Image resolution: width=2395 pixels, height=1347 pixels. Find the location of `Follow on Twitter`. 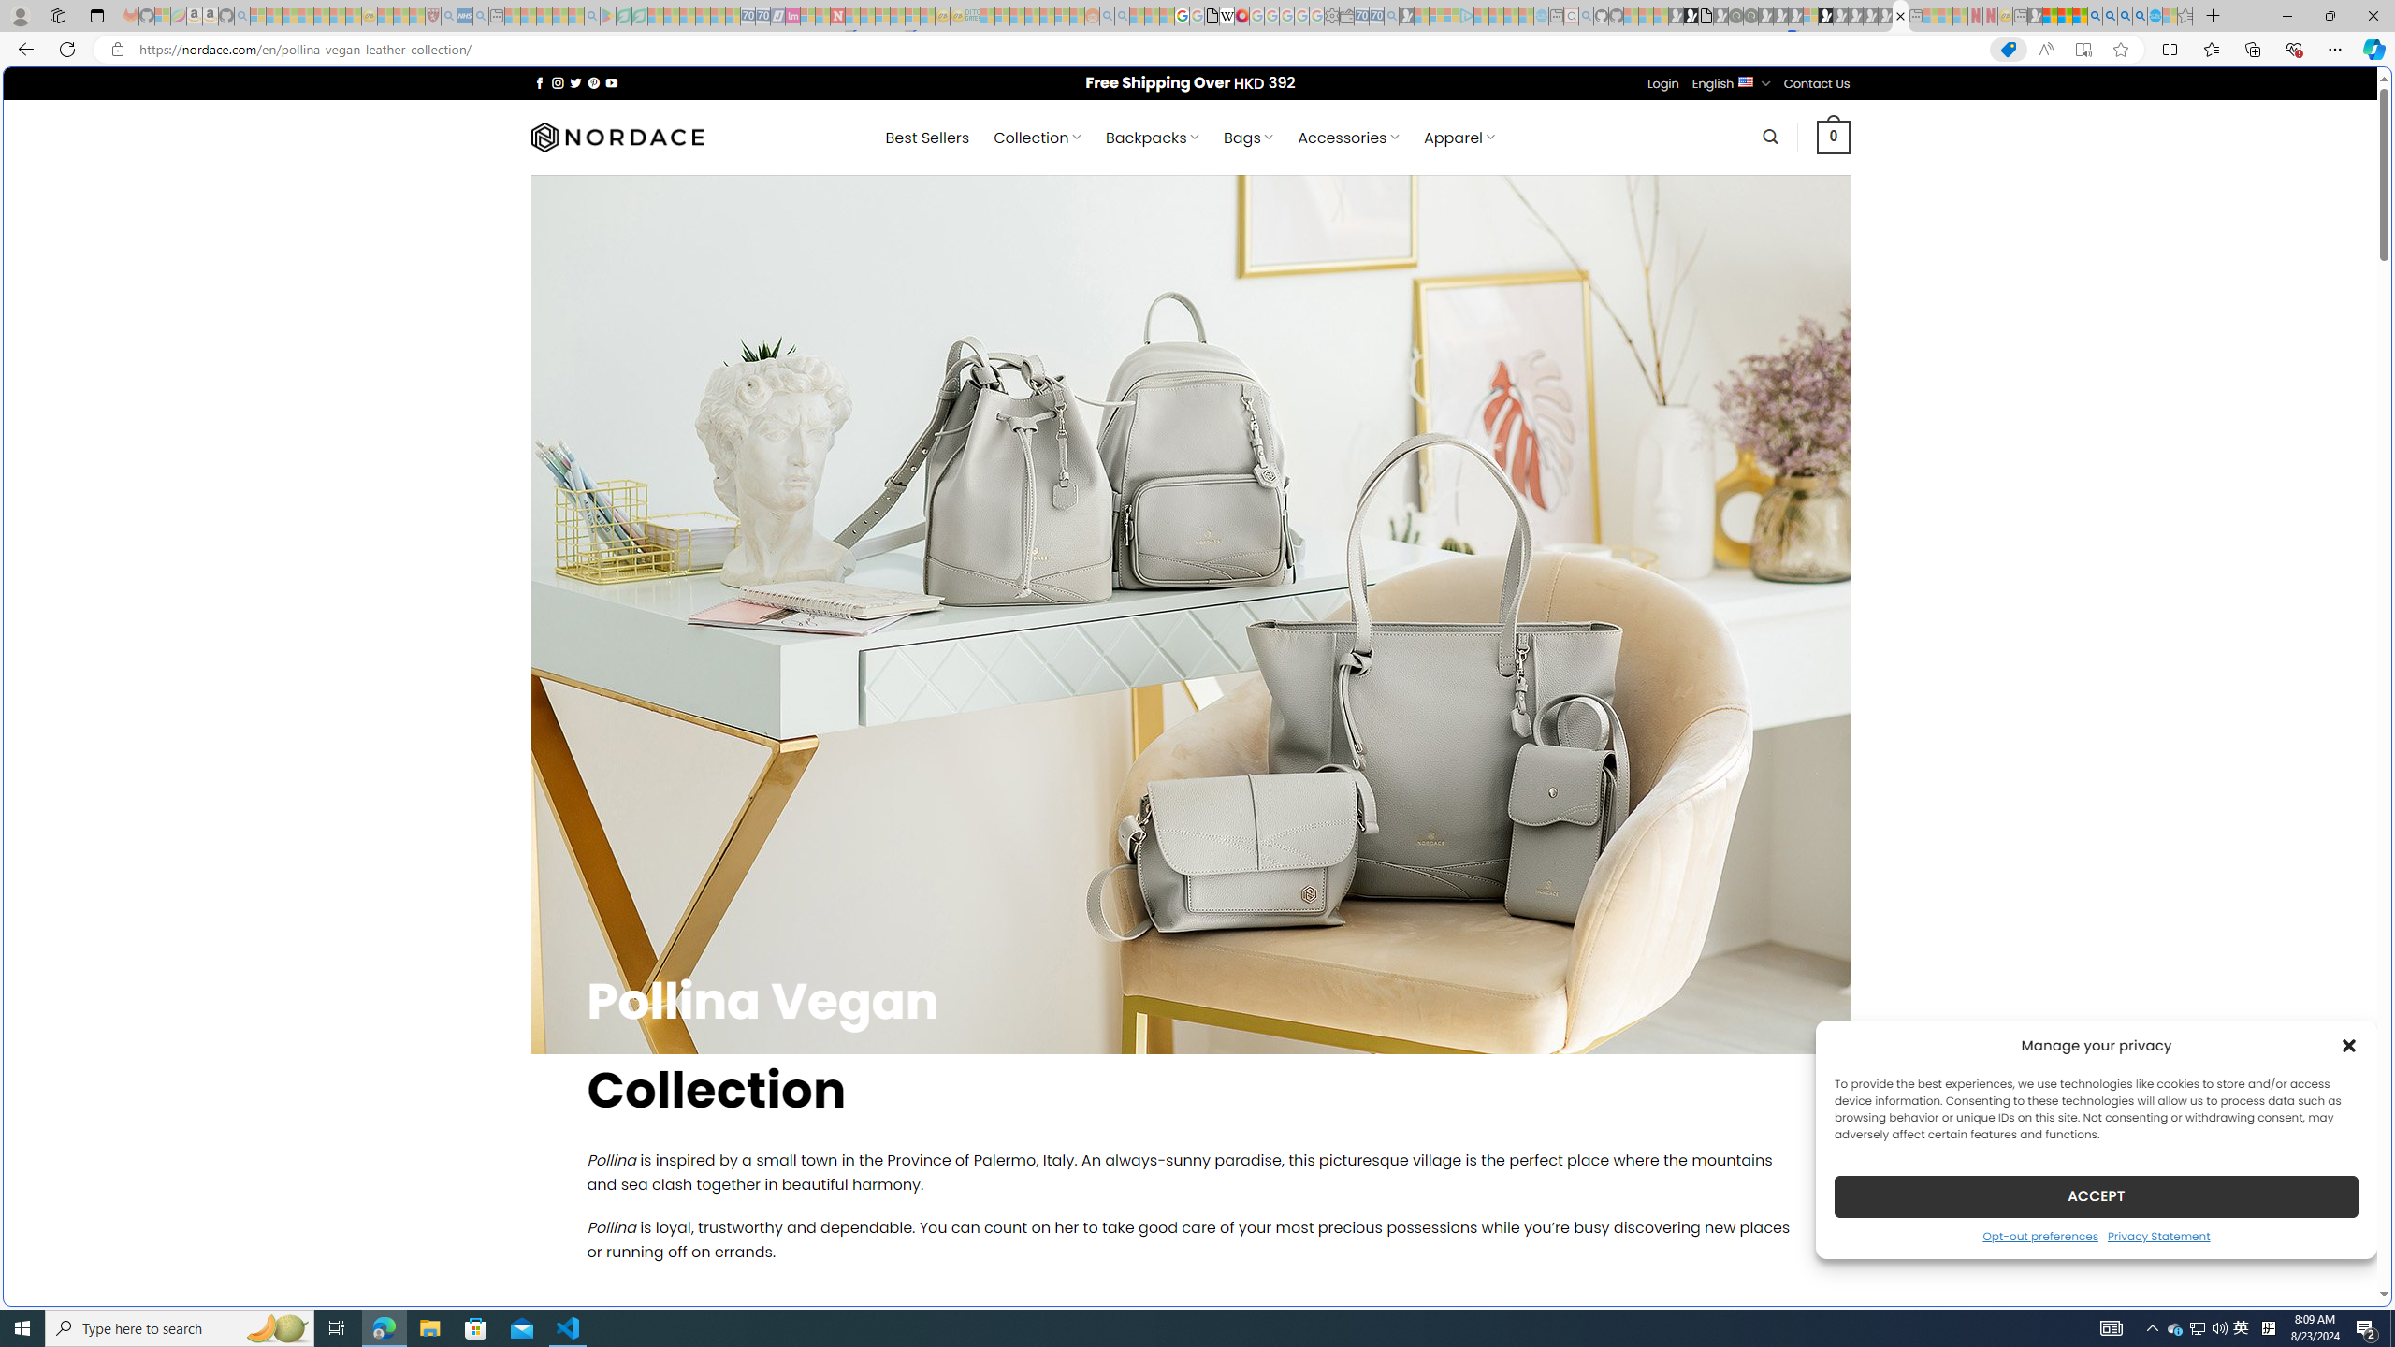

Follow on Twitter is located at coordinates (576, 82).